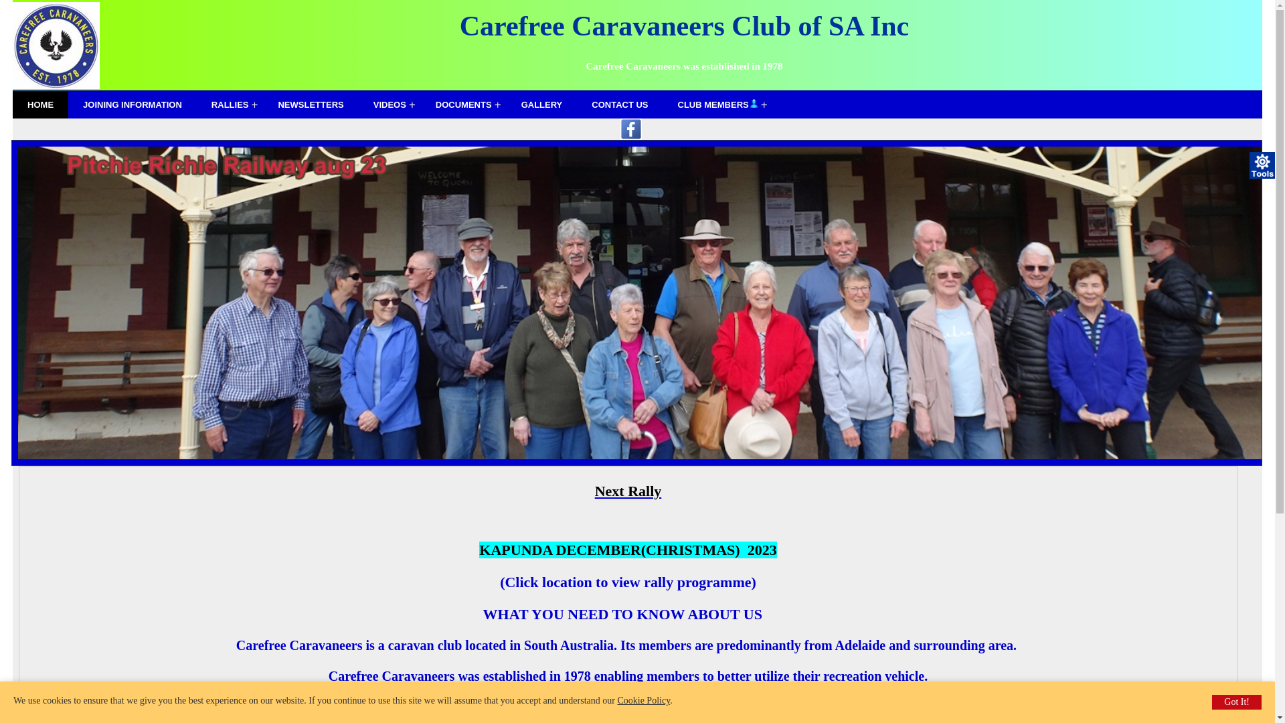 The image size is (1285, 723). What do you see at coordinates (133, 105) in the screenshot?
I see `JOINING INFORMATION` at bounding box center [133, 105].